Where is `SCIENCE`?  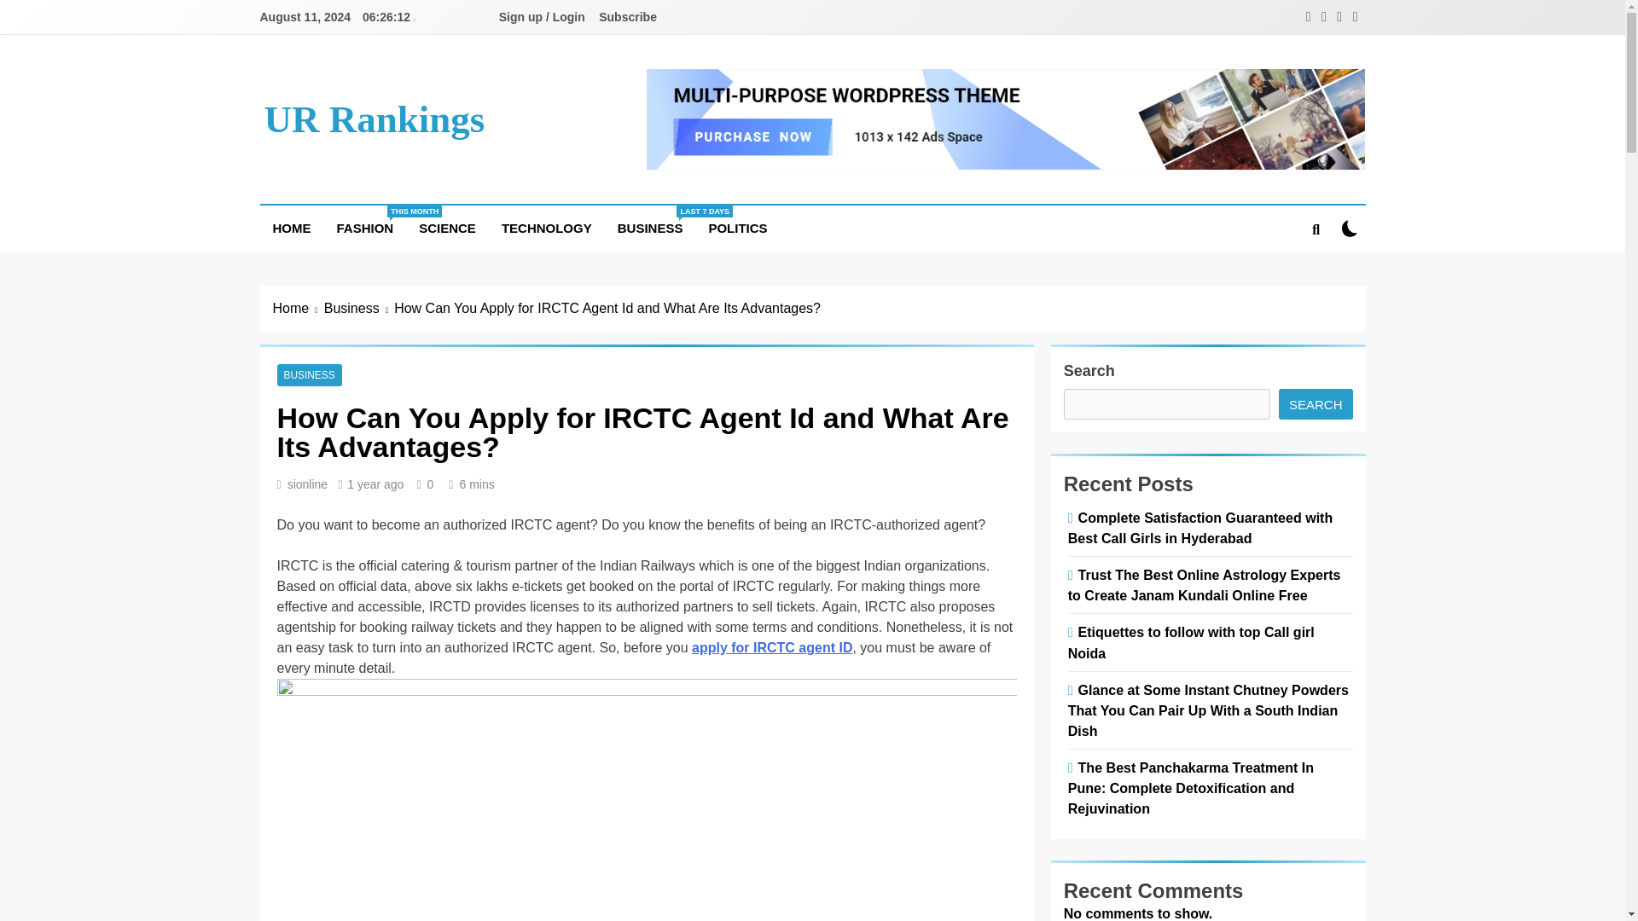
SCIENCE is located at coordinates (374, 119).